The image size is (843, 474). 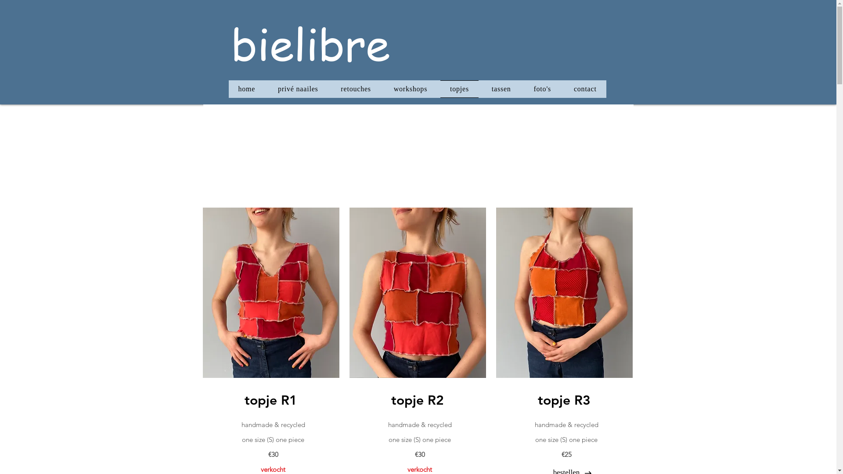 I want to click on retouches, so click(x=356, y=89).